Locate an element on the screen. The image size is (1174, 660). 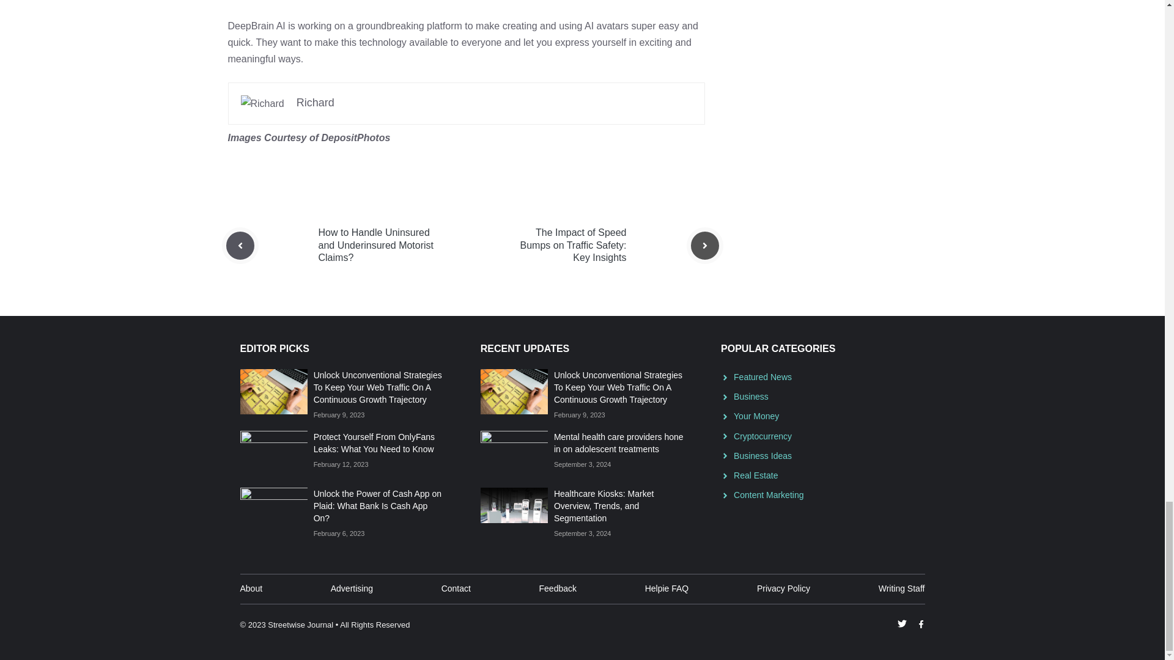
How to Handle Uninsured and Underinsured Motorist Claims? is located at coordinates (375, 244).